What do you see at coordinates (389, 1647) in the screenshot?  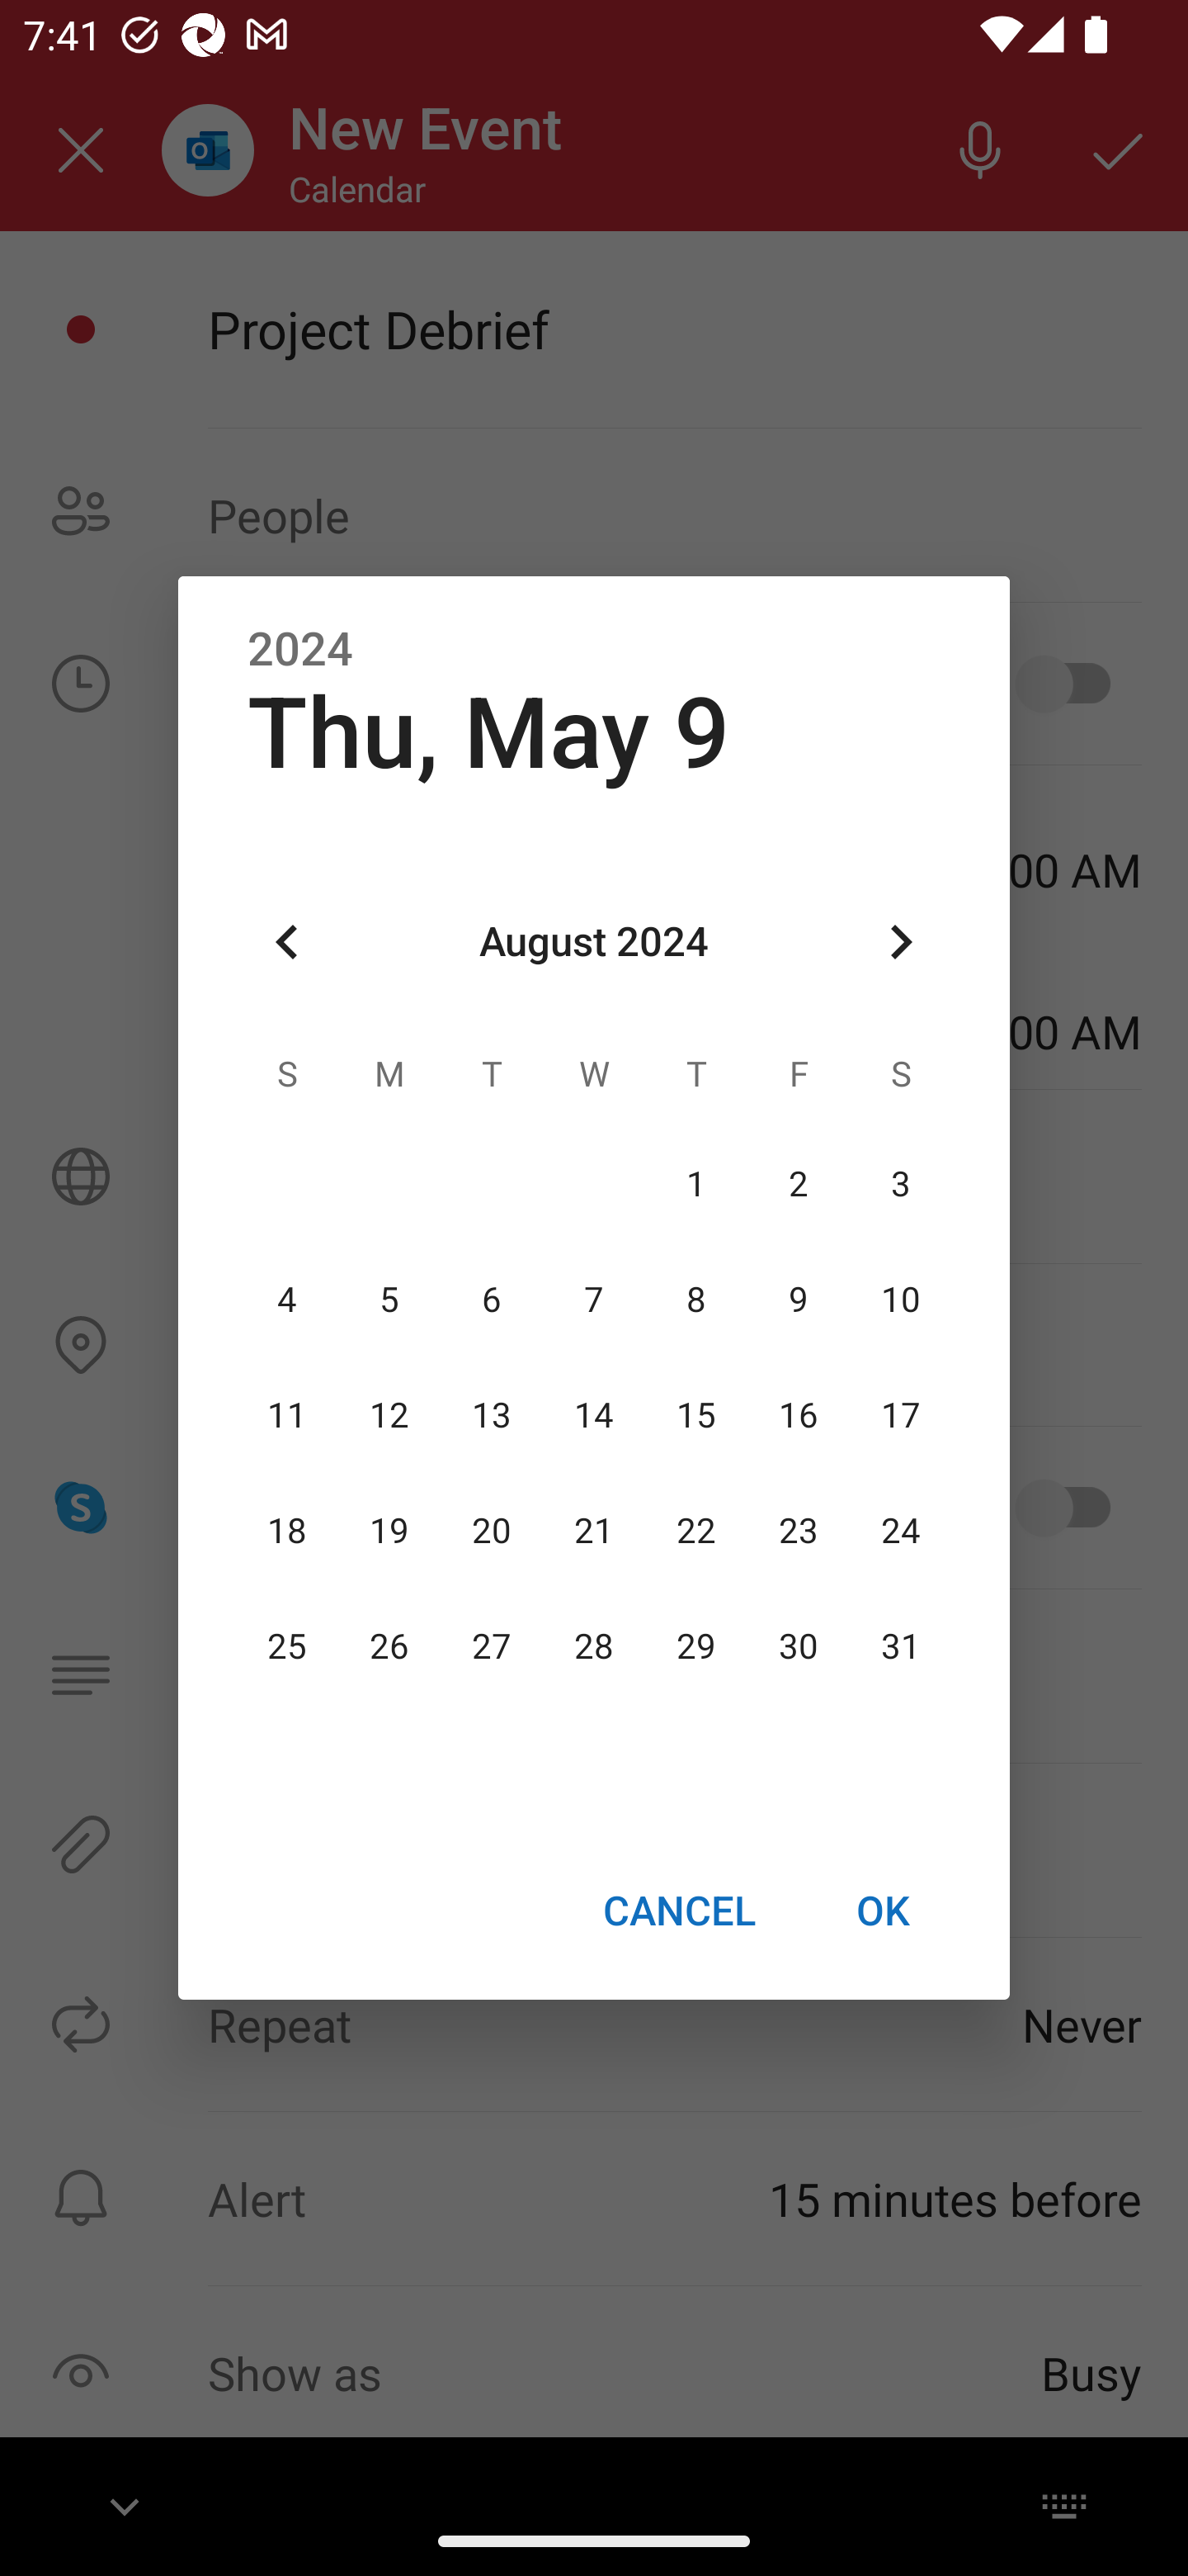 I see `26 26 August 2024` at bounding box center [389, 1647].